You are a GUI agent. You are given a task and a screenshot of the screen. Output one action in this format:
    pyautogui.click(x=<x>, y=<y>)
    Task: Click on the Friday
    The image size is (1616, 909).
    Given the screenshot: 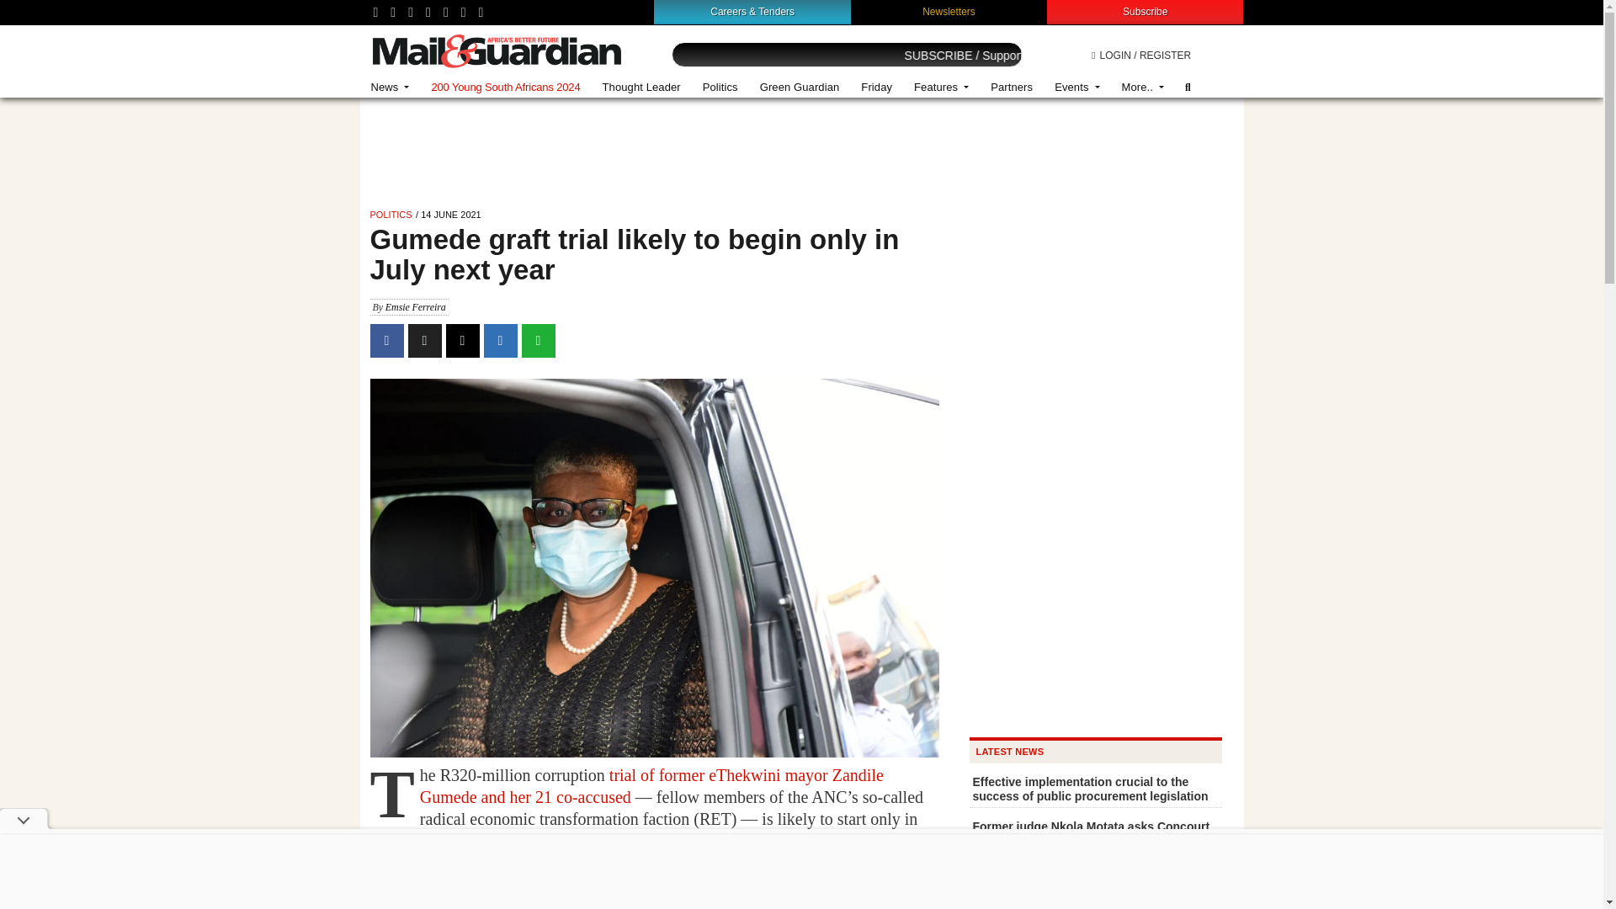 What is the action you would take?
    pyautogui.click(x=876, y=88)
    